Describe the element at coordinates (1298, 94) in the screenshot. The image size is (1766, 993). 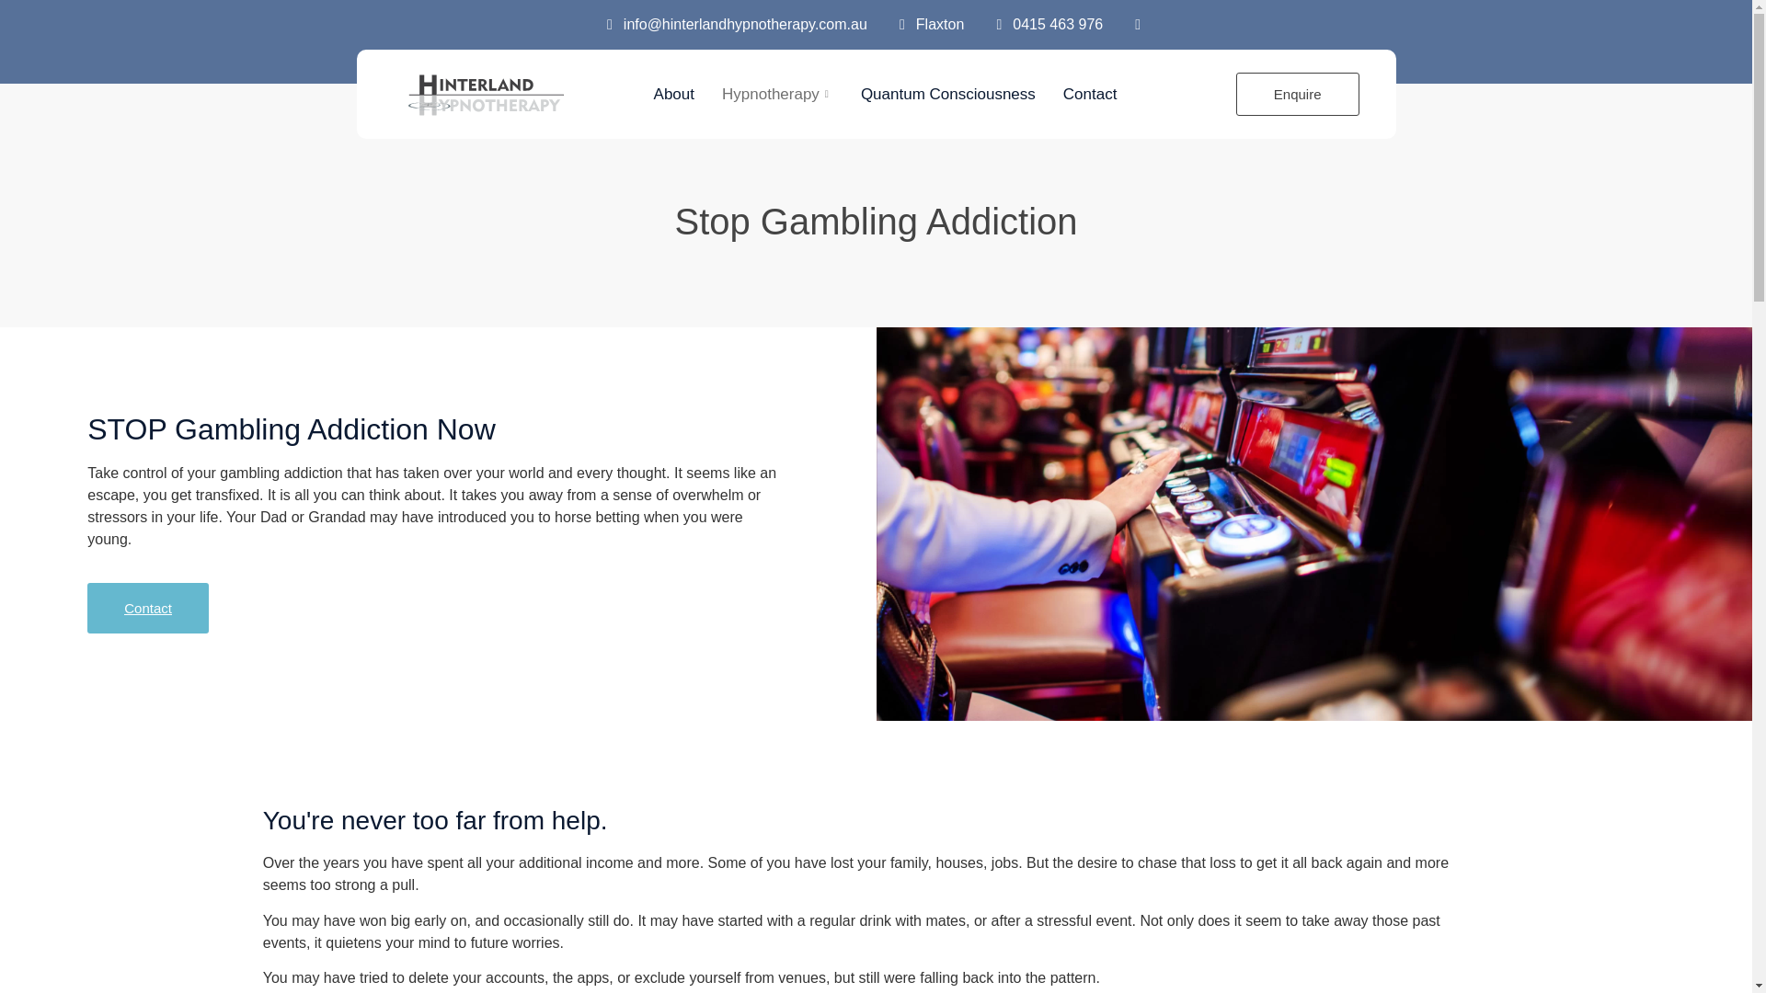
I see `Enquire` at that location.